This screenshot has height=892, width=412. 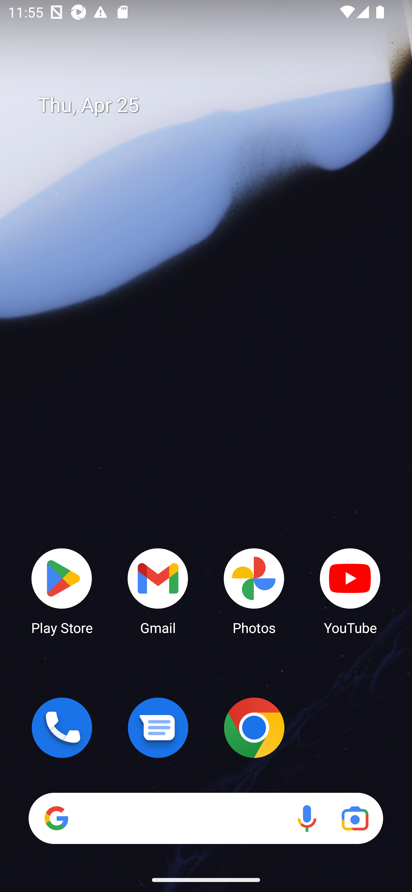 What do you see at coordinates (350, 591) in the screenshot?
I see `YouTube` at bounding box center [350, 591].